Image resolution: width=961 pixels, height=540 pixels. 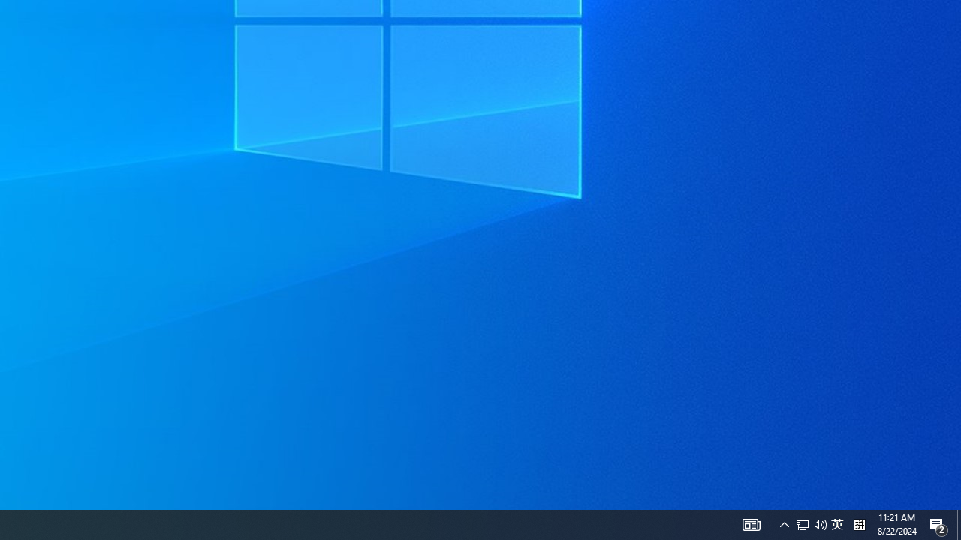 I want to click on Show desktop, so click(x=820, y=525).